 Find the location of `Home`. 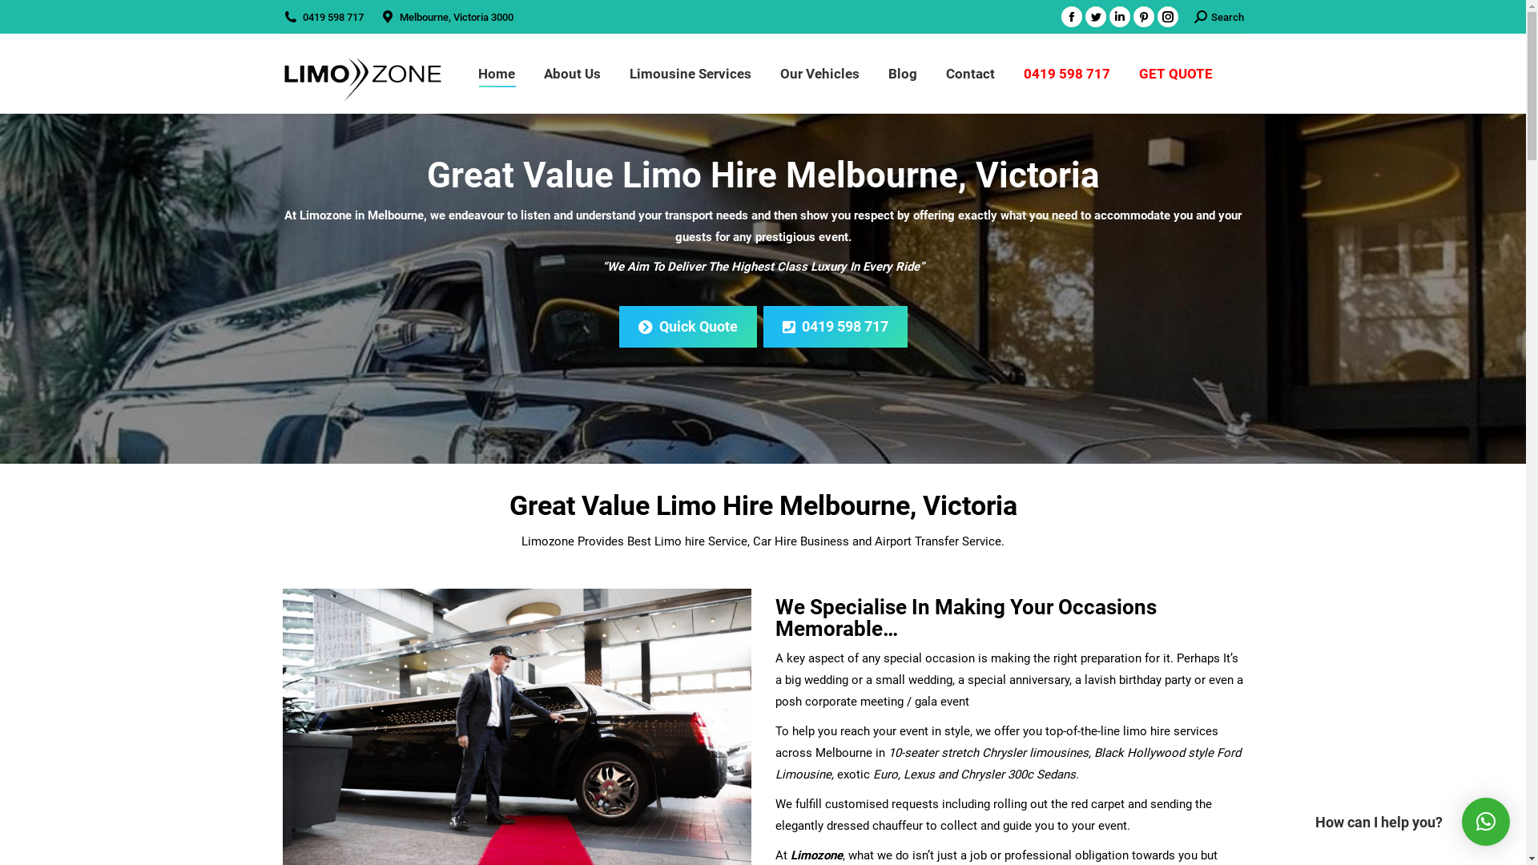

Home is located at coordinates (496, 74).